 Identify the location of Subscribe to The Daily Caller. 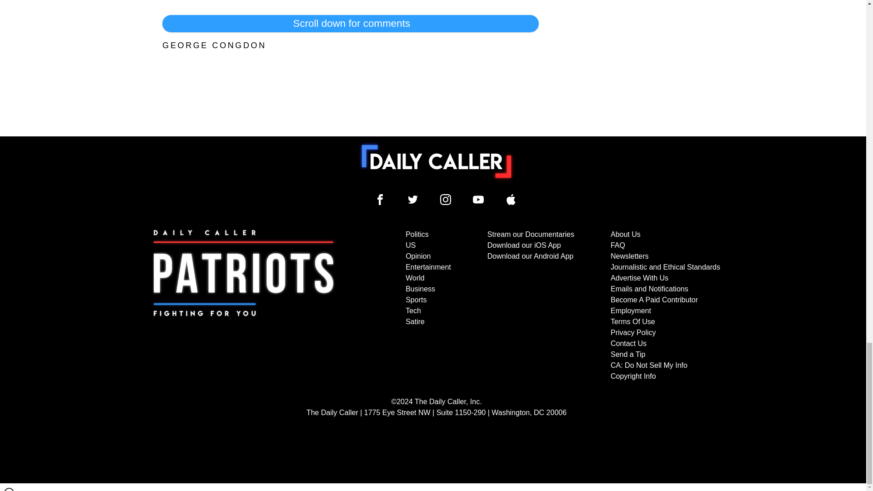
(244, 306).